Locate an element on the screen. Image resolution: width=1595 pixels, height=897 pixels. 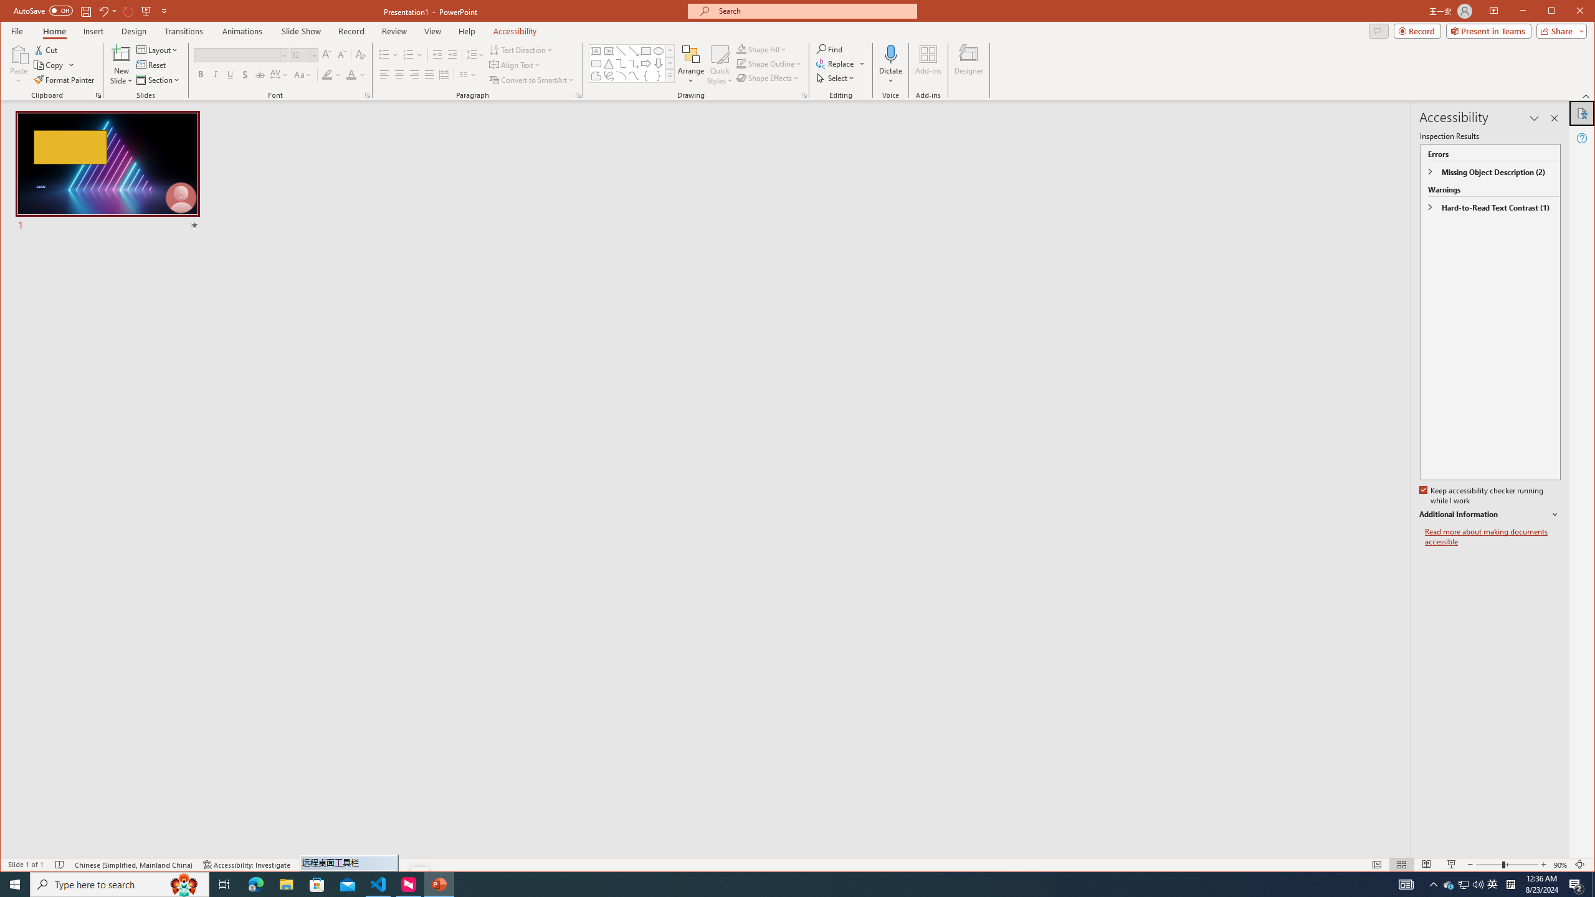
Minimize is located at coordinates (1555, 12).